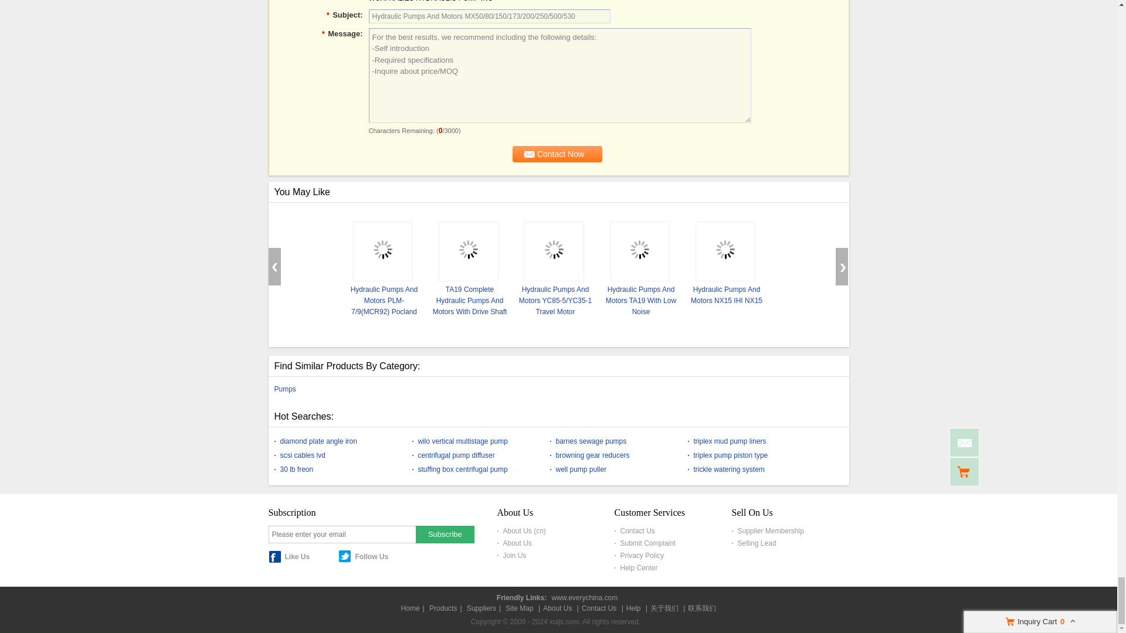 This screenshot has height=633, width=1126. Describe the element at coordinates (445, 533) in the screenshot. I see `Subscribe` at that location.